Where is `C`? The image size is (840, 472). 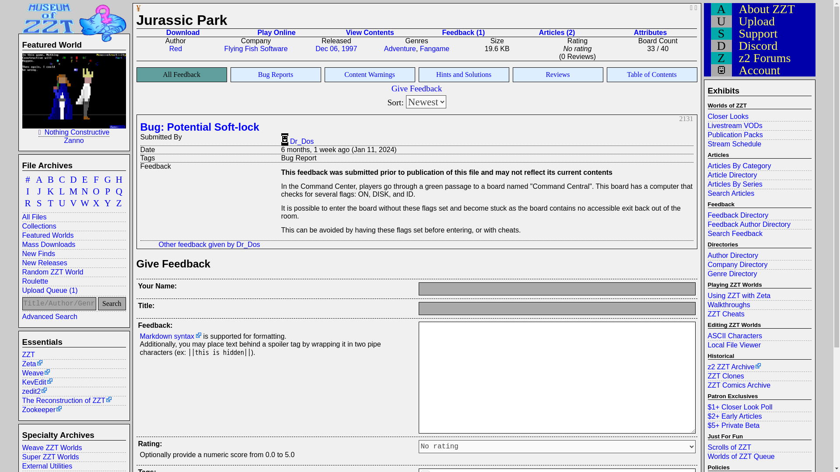
C is located at coordinates (62, 180).